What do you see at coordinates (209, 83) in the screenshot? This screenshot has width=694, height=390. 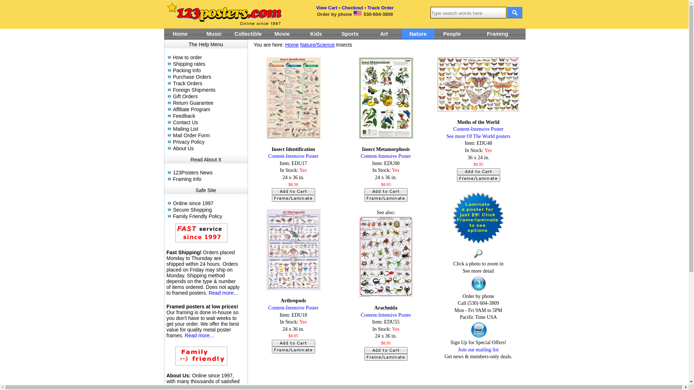 I see `Track Orders` at bounding box center [209, 83].